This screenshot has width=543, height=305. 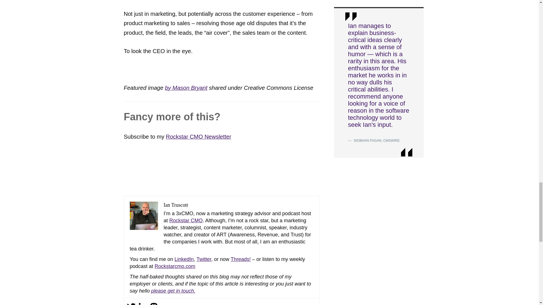 I want to click on Ian Truscott, so click(x=175, y=205).